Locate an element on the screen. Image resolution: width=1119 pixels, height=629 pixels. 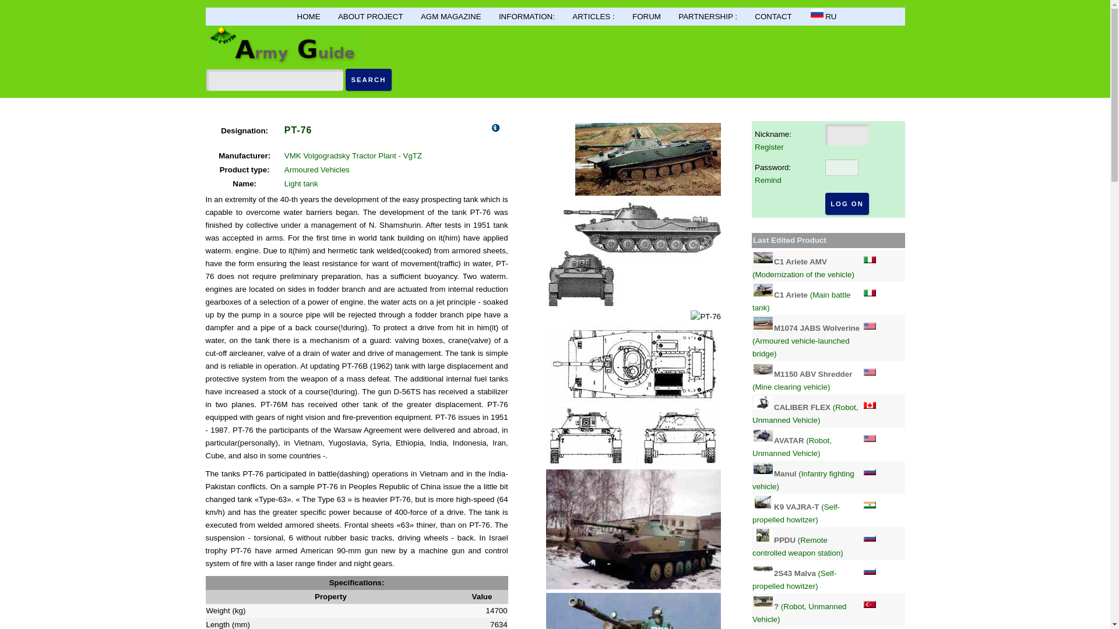
Armoured Vehicles is located at coordinates (316, 170).